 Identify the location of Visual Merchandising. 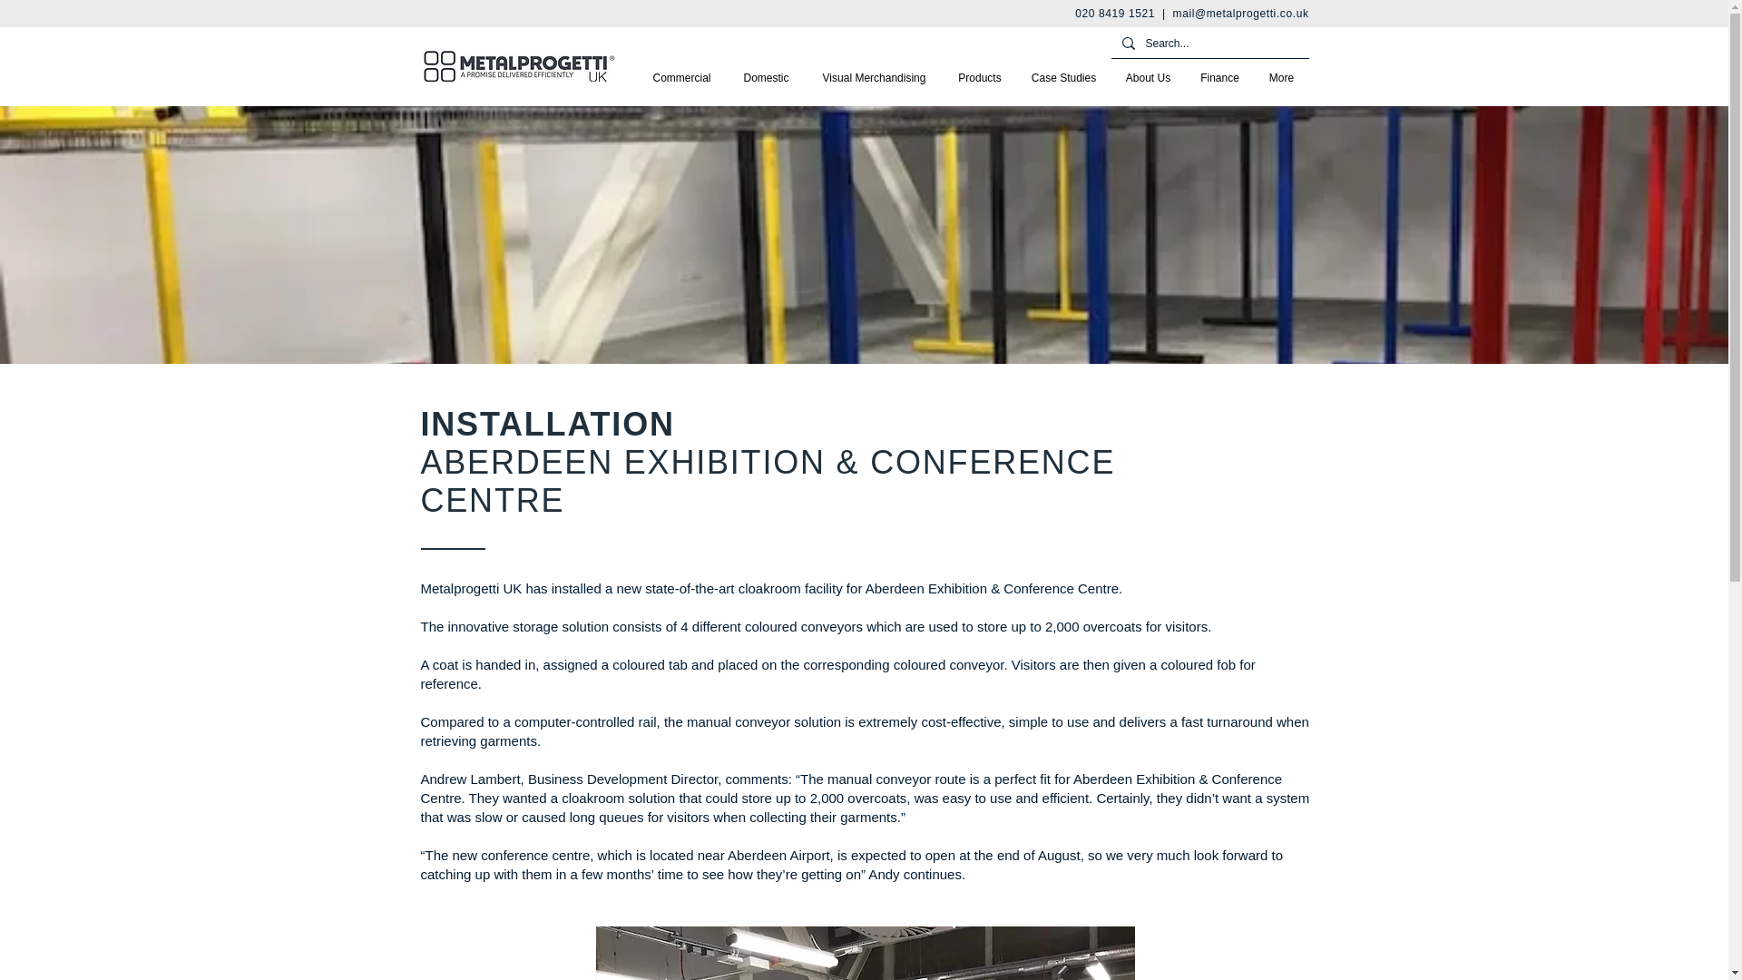
(875, 78).